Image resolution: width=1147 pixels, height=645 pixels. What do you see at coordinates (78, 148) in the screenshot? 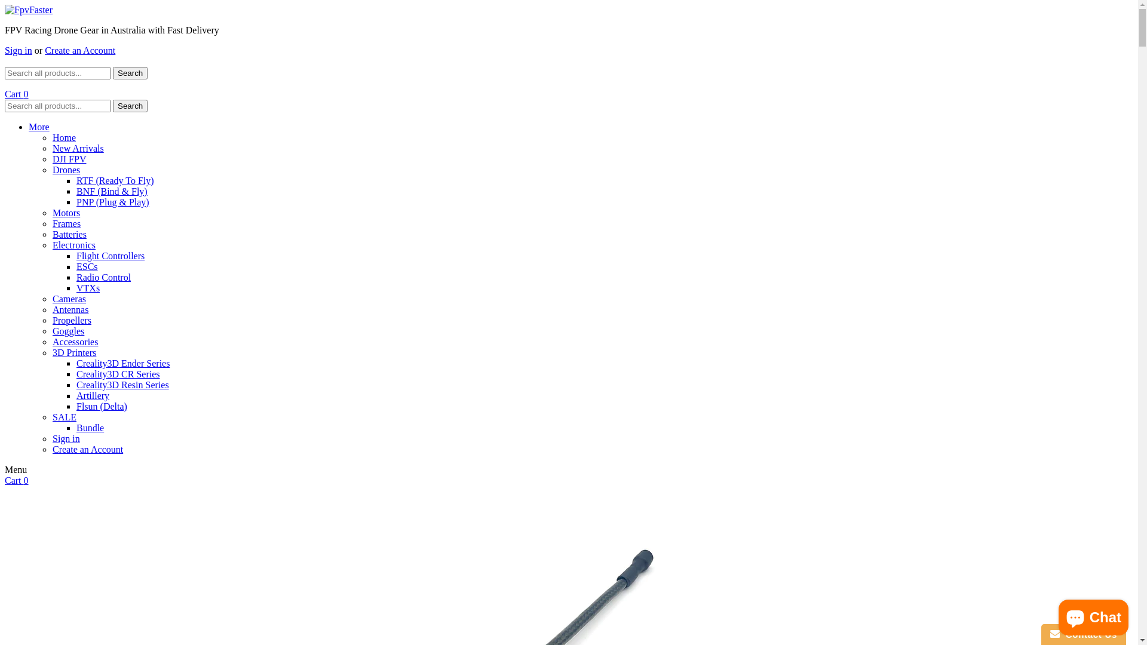
I see `New Arrivals` at bounding box center [78, 148].